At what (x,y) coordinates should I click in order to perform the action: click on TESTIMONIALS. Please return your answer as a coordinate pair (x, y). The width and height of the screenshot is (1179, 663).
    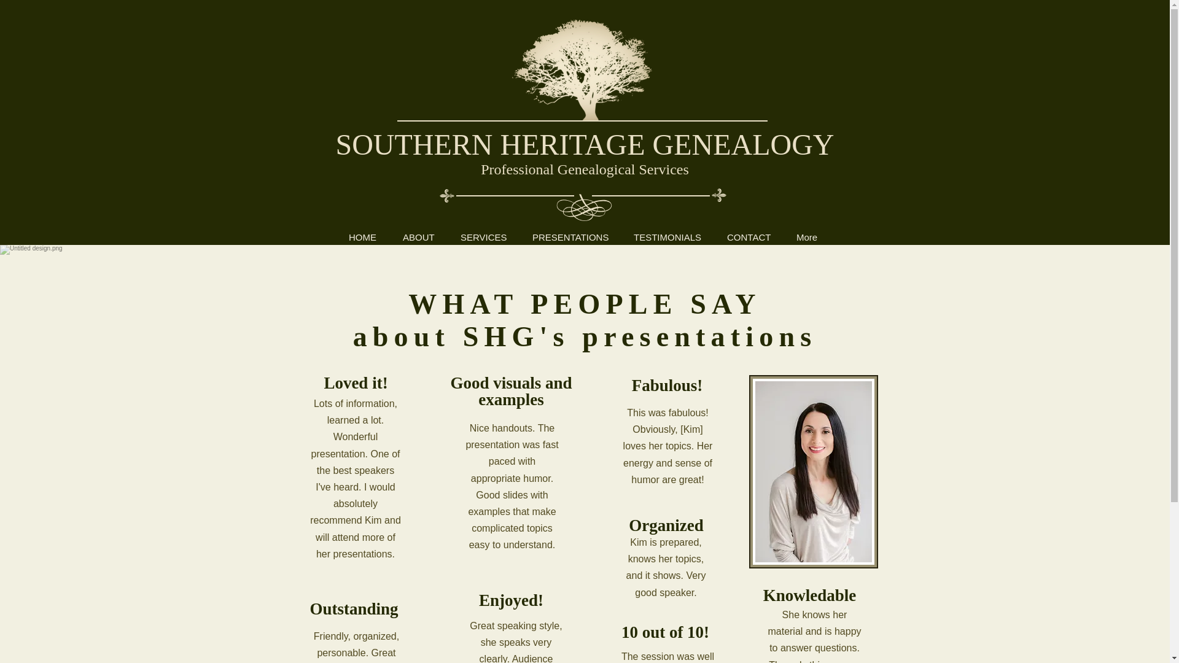
    Looking at the image, I should click on (667, 237).